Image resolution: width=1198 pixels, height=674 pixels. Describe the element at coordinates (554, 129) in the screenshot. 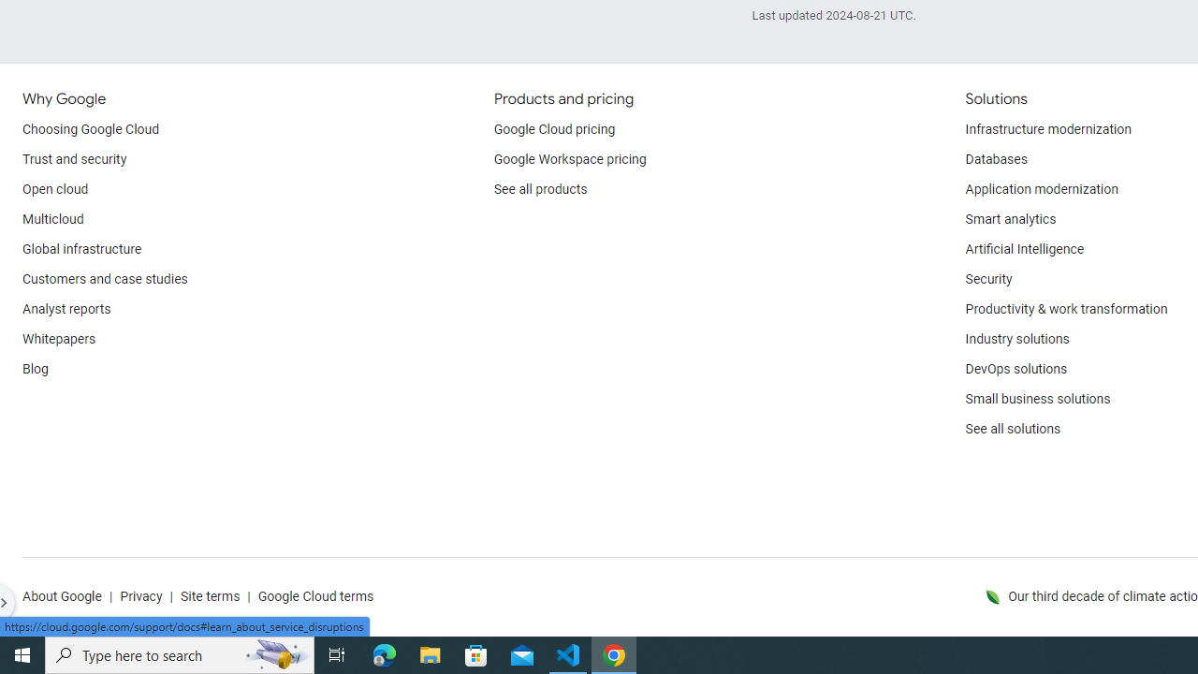

I see `Google Cloud pricing` at that location.